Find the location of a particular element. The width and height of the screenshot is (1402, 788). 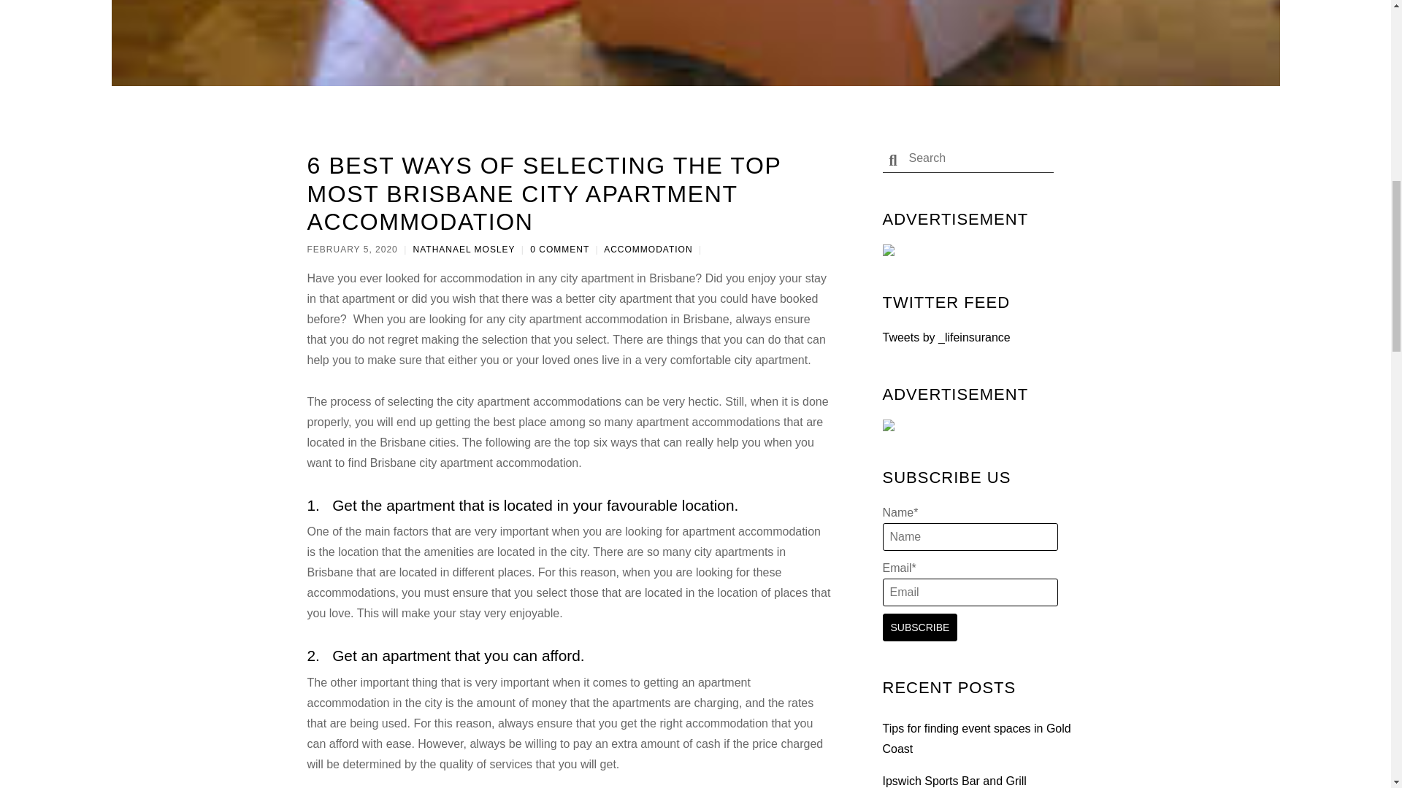

ACCOMMODATION is located at coordinates (648, 249).